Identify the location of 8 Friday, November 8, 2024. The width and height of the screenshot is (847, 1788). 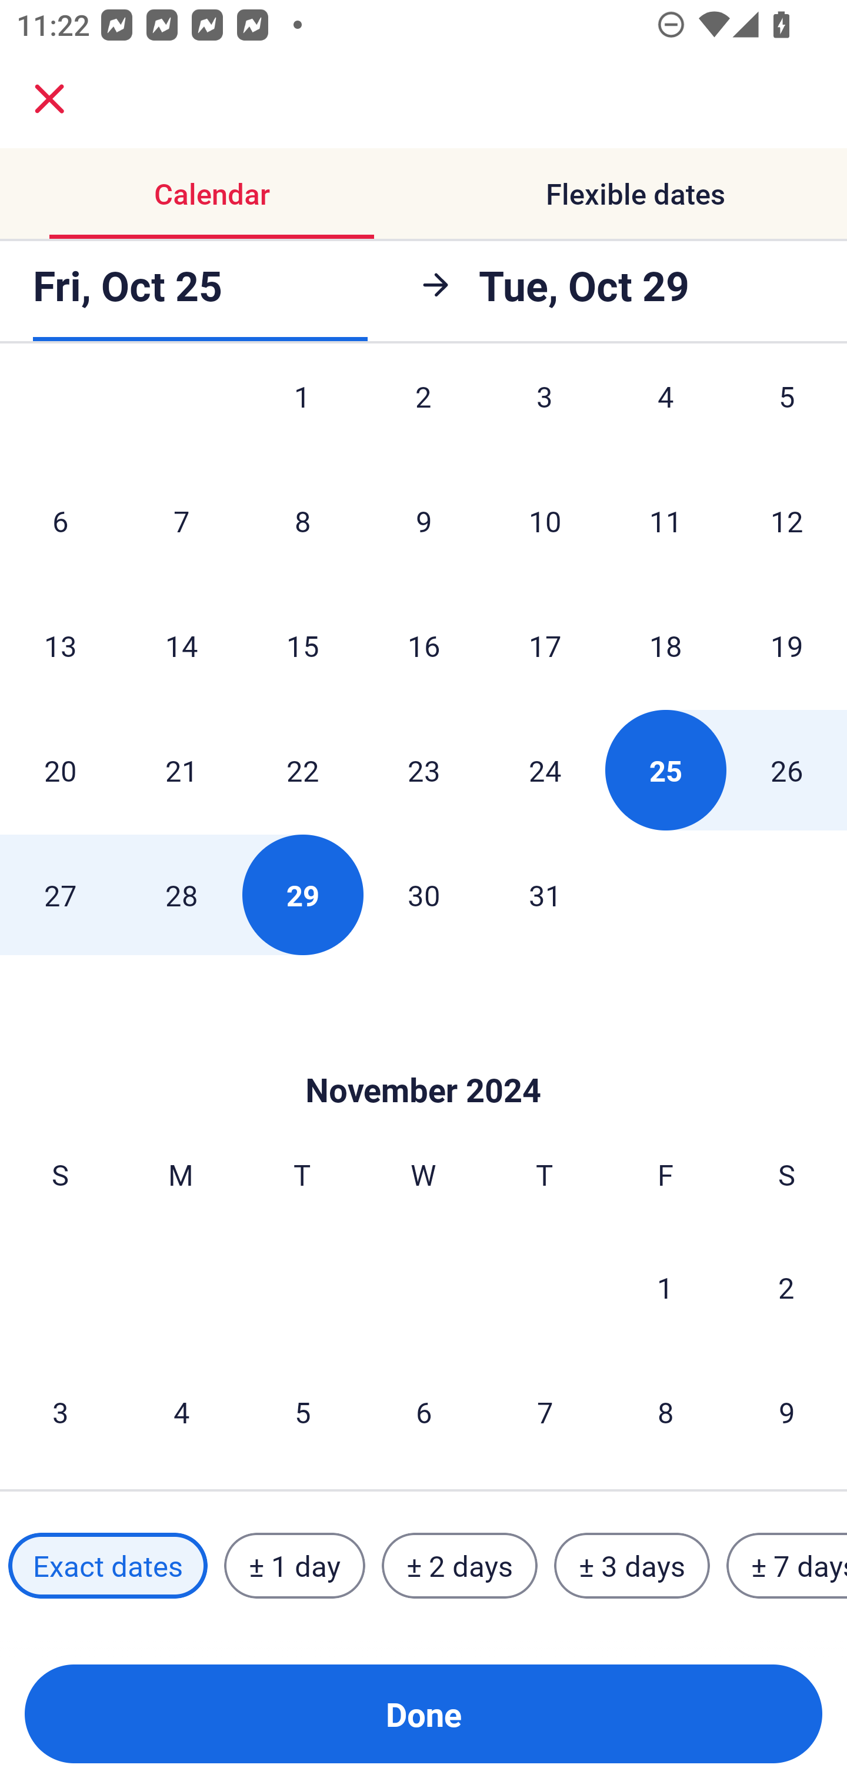
(666, 1412).